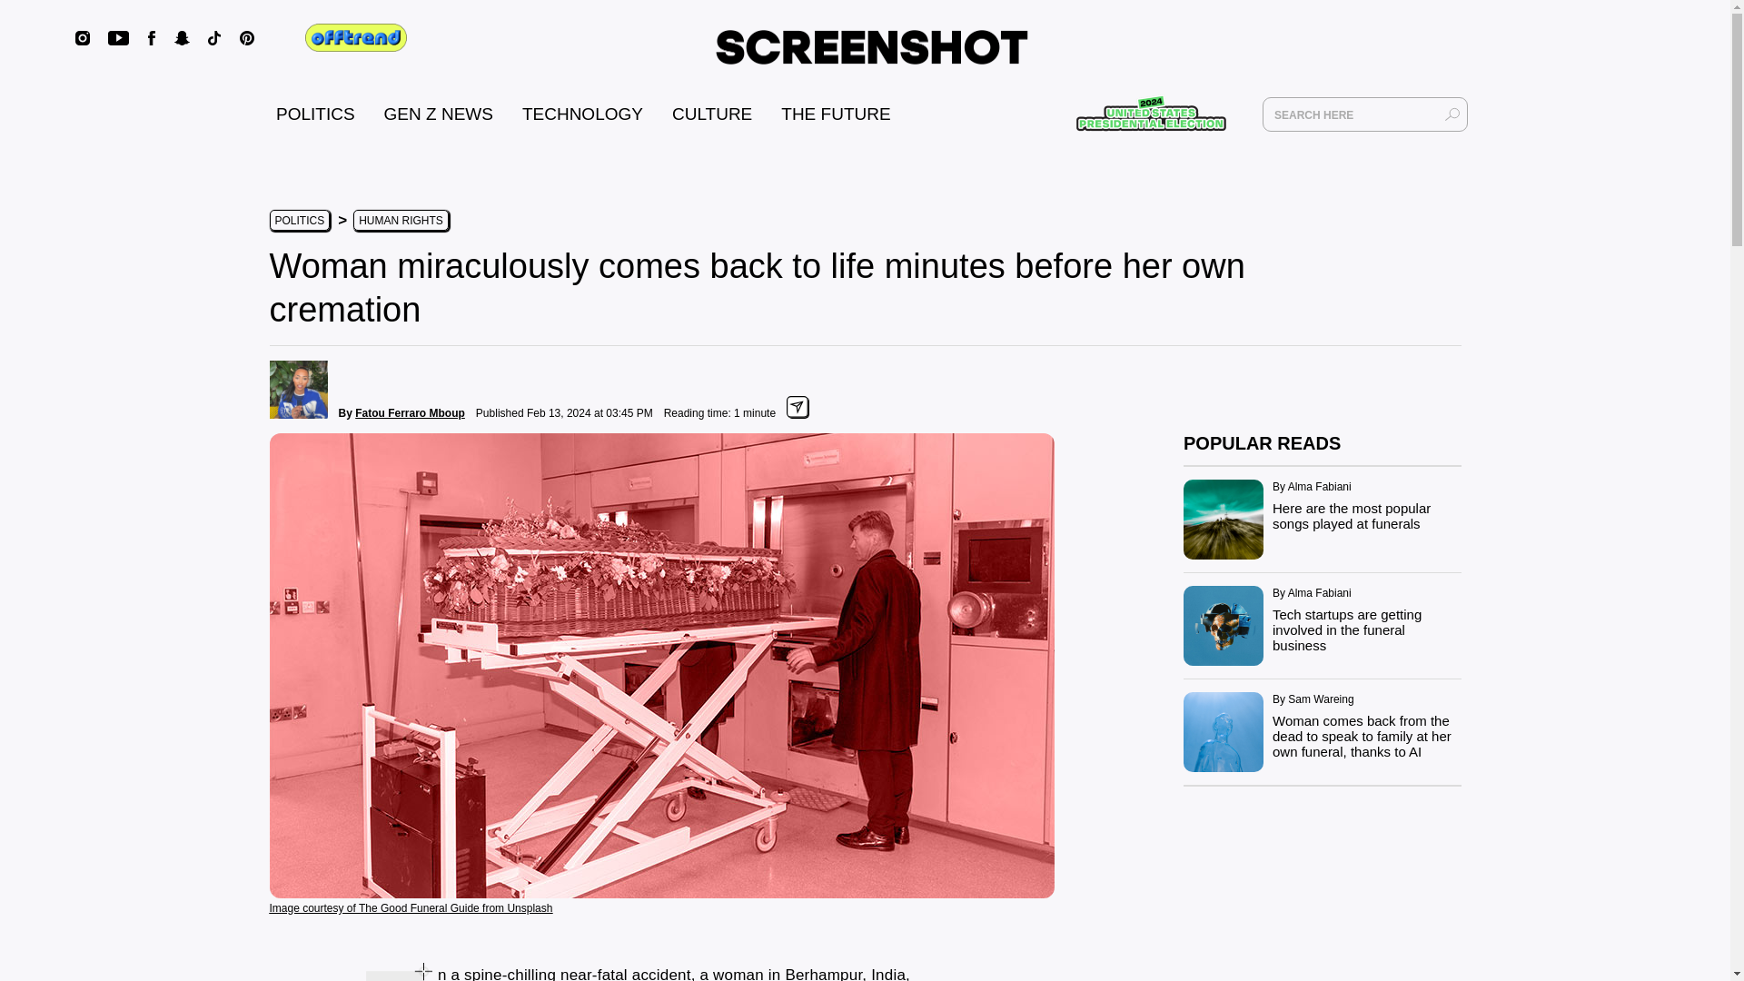  Describe the element at coordinates (582, 114) in the screenshot. I see `TECHNOLOGY` at that location.